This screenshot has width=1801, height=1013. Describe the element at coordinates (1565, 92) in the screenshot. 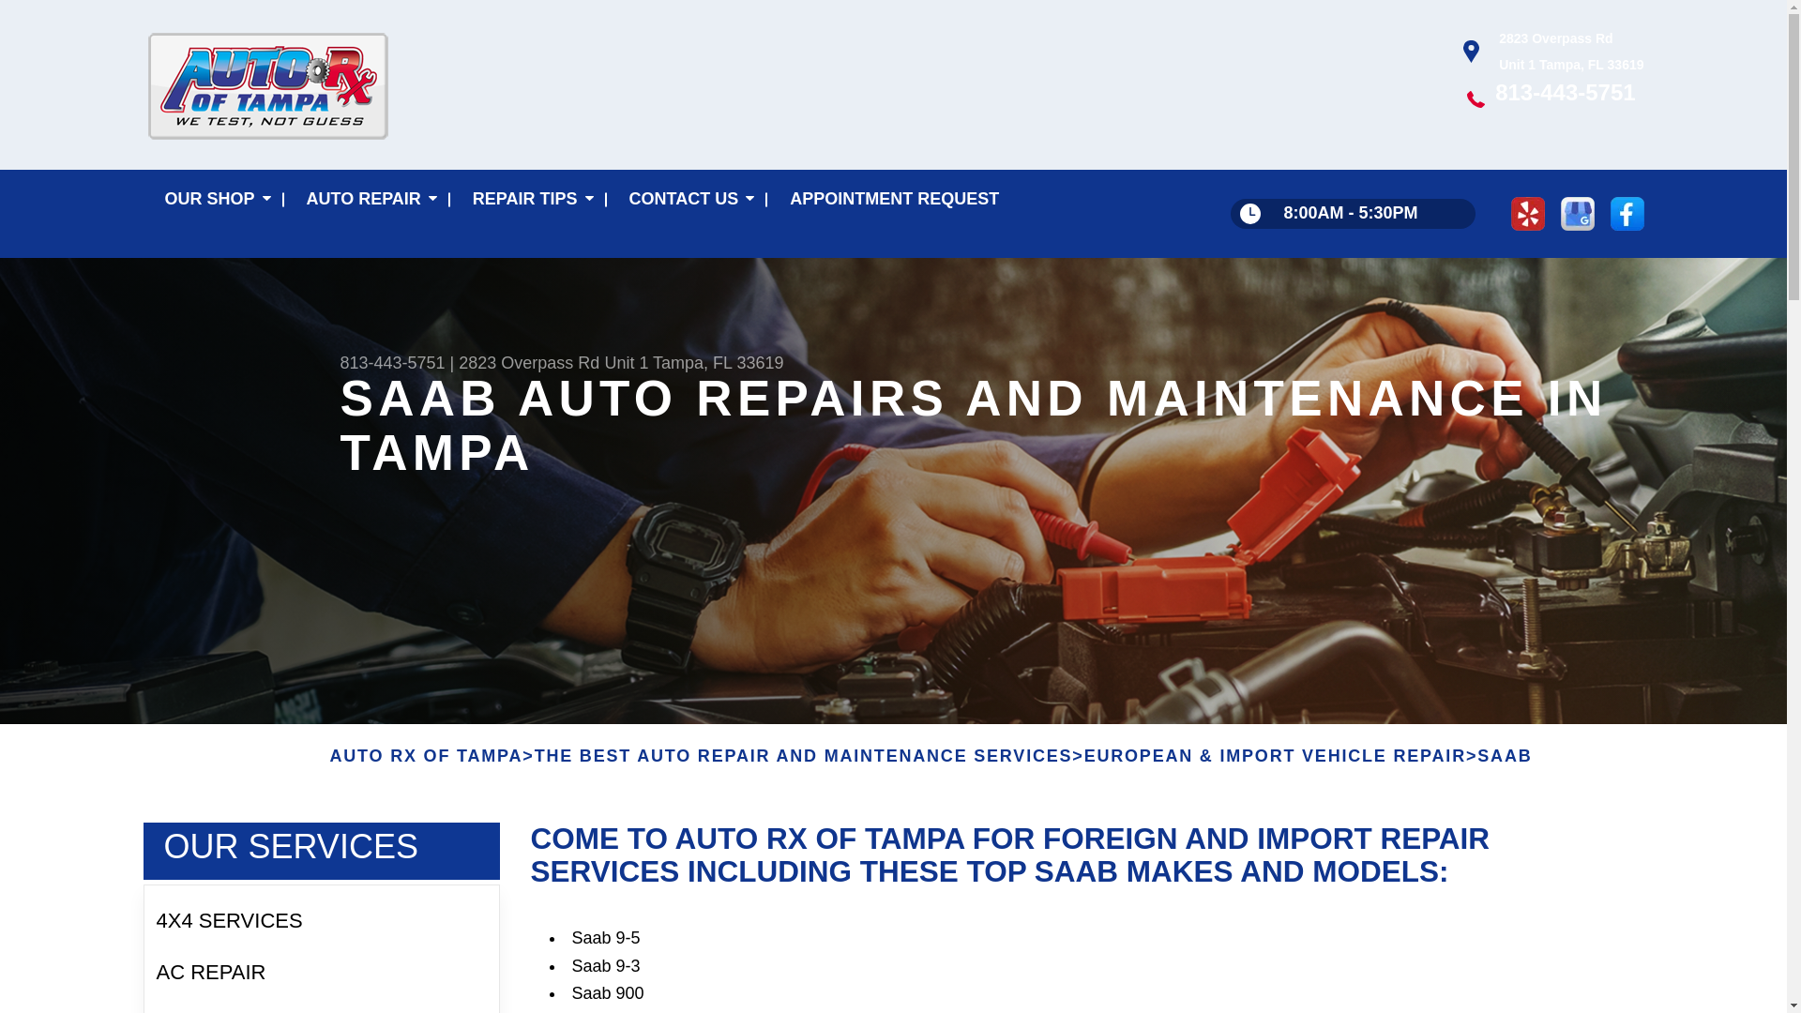

I see `813-443-5751` at that location.